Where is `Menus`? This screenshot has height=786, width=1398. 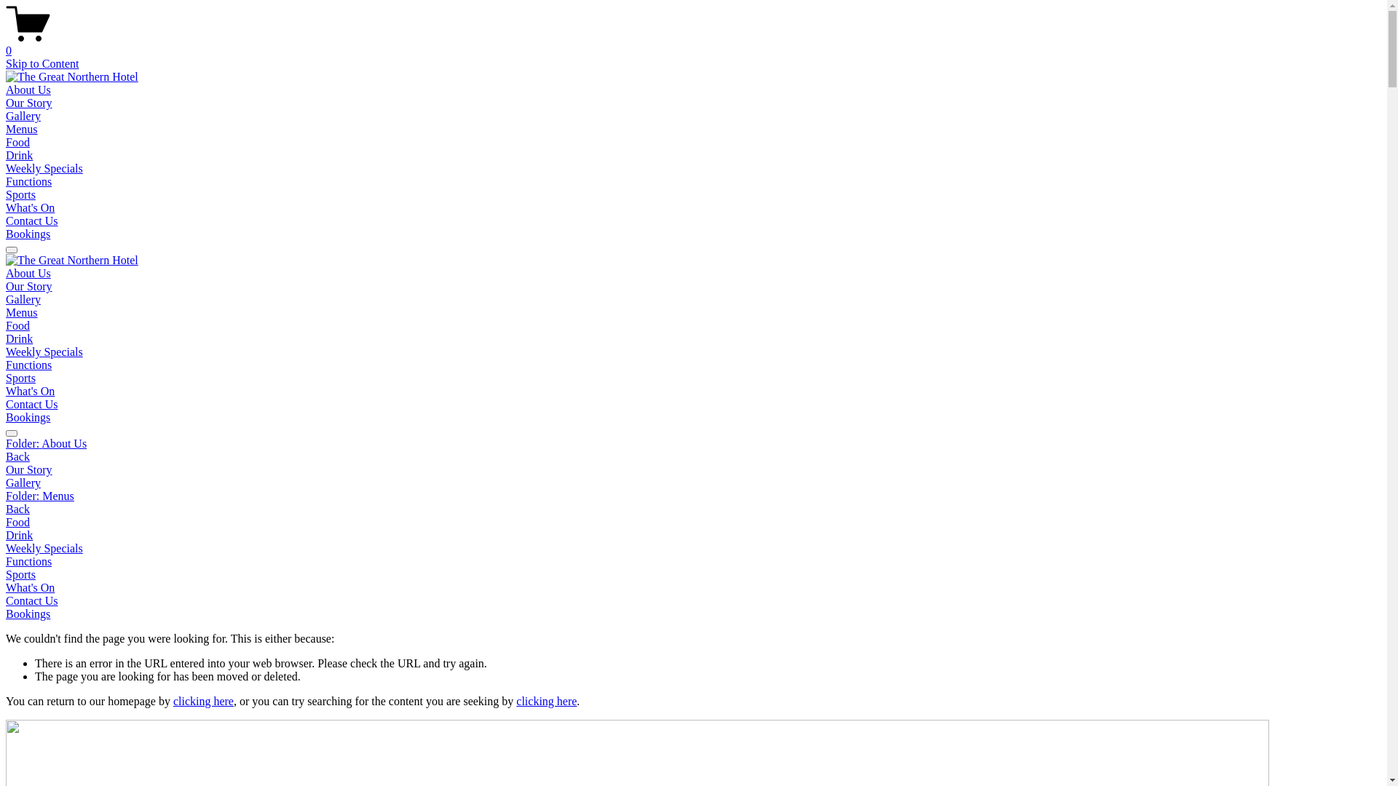 Menus is located at coordinates (22, 313).